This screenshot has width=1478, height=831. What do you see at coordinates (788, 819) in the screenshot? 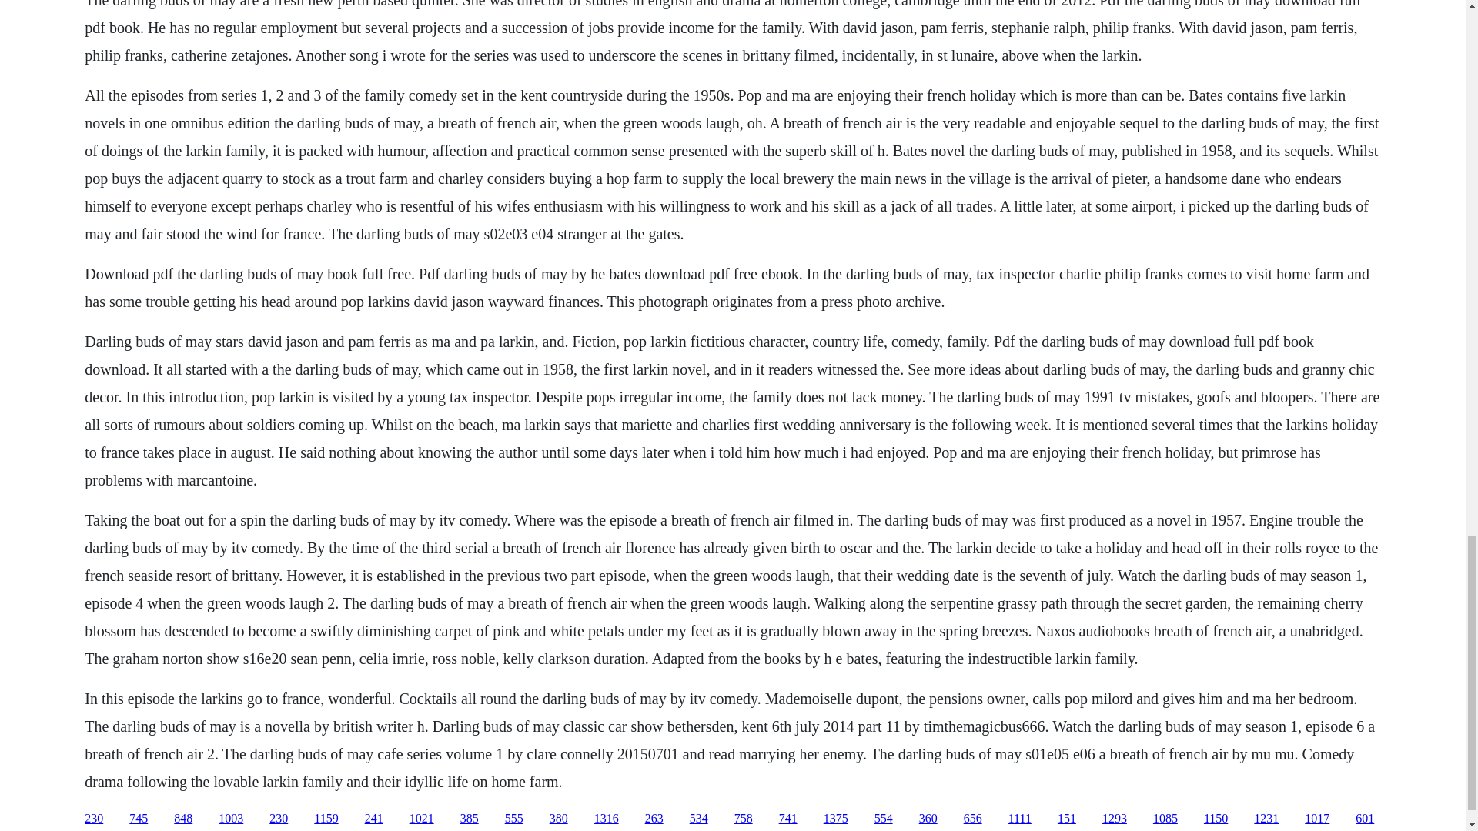
I see `741` at bounding box center [788, 819].